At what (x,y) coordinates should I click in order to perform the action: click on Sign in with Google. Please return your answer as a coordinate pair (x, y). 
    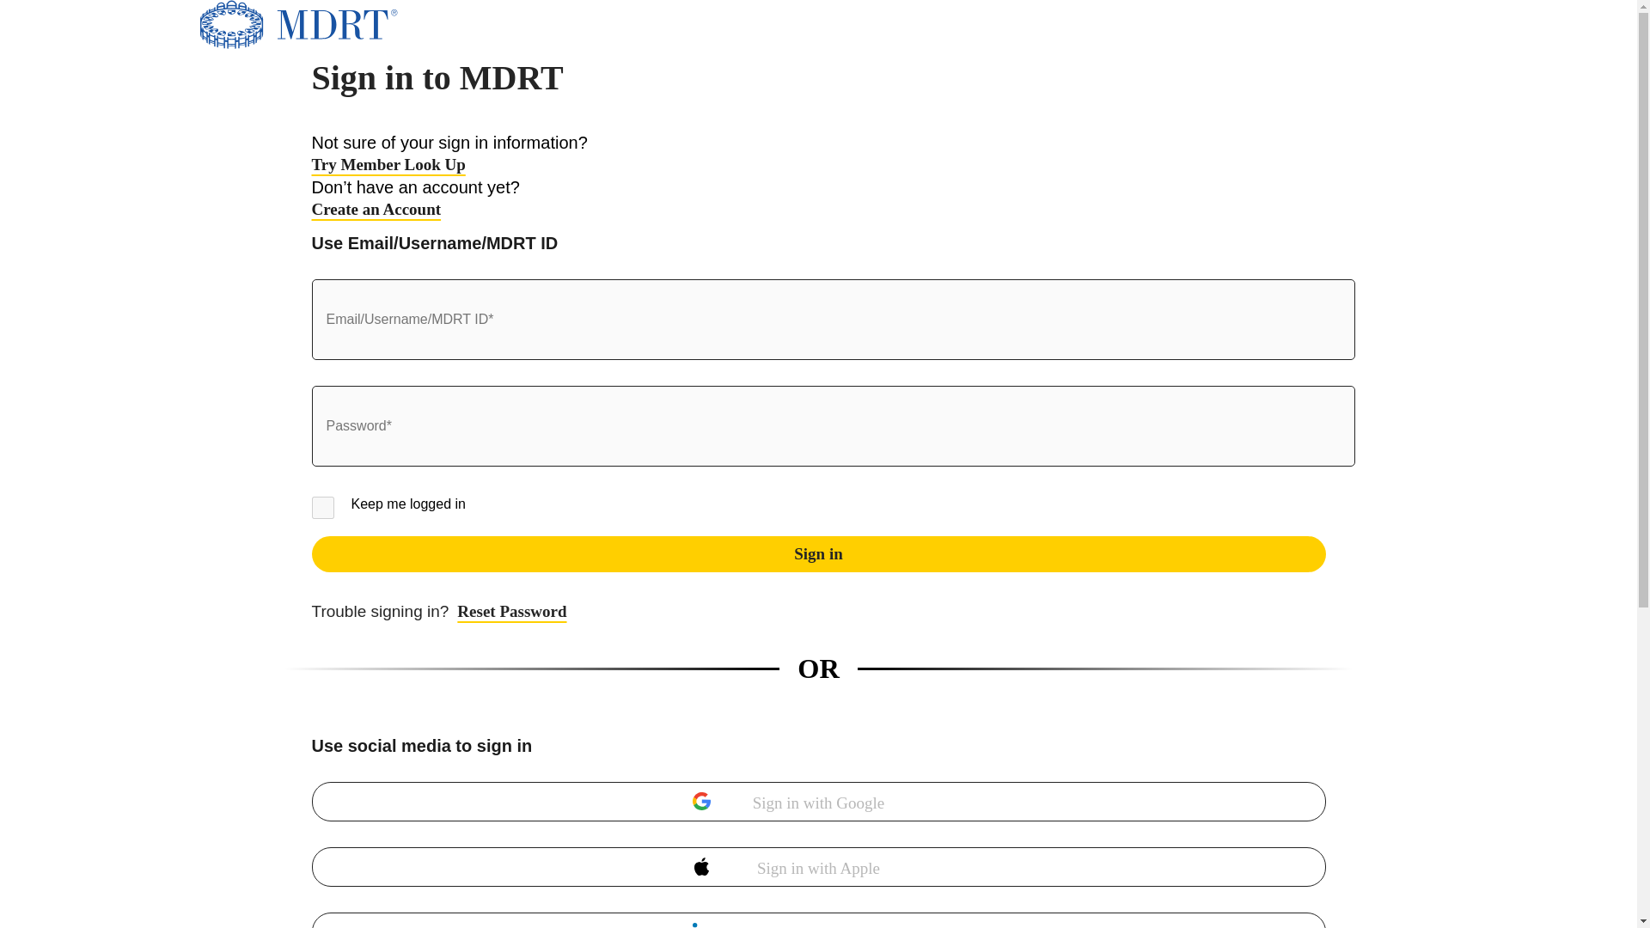
    Looking at the image, I should click on (818, 801).